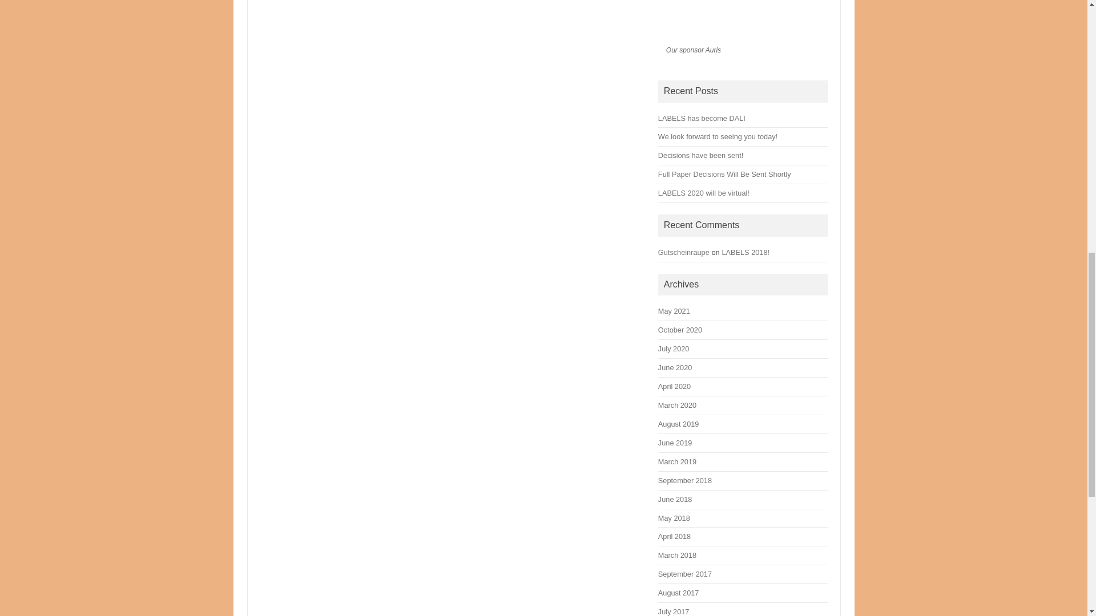  Describe the element at coordinates (675, 443) in the screenshot. I see `June 2019` at that location.